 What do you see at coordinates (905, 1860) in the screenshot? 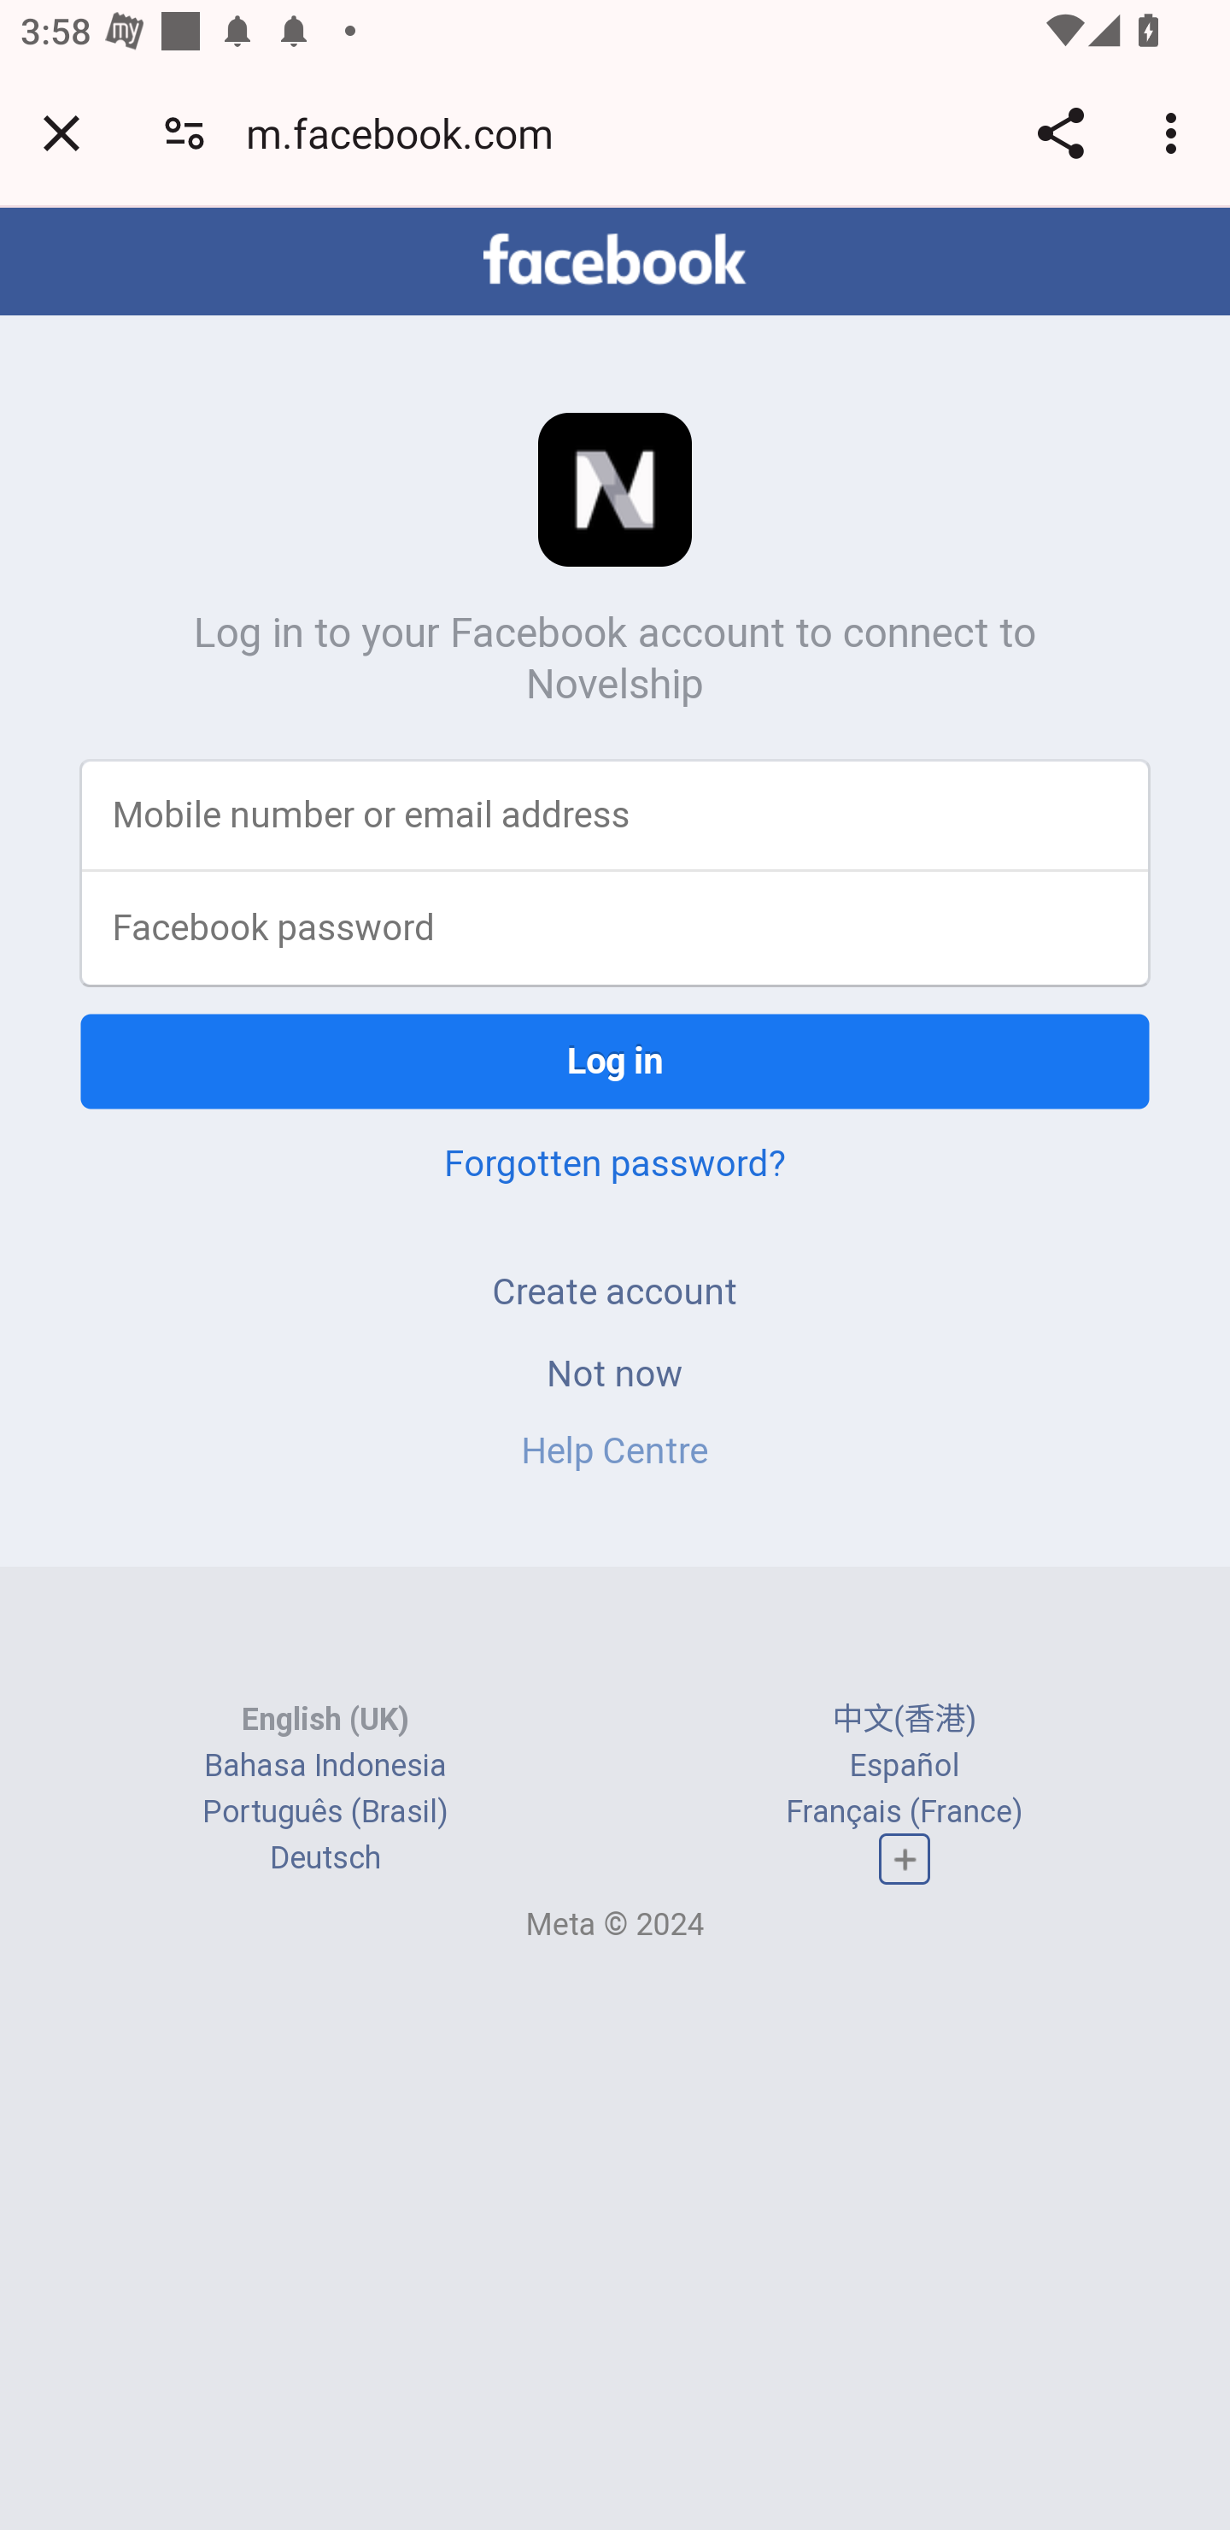
I see `Complete list of languages` at bounding box center [905, 1860].